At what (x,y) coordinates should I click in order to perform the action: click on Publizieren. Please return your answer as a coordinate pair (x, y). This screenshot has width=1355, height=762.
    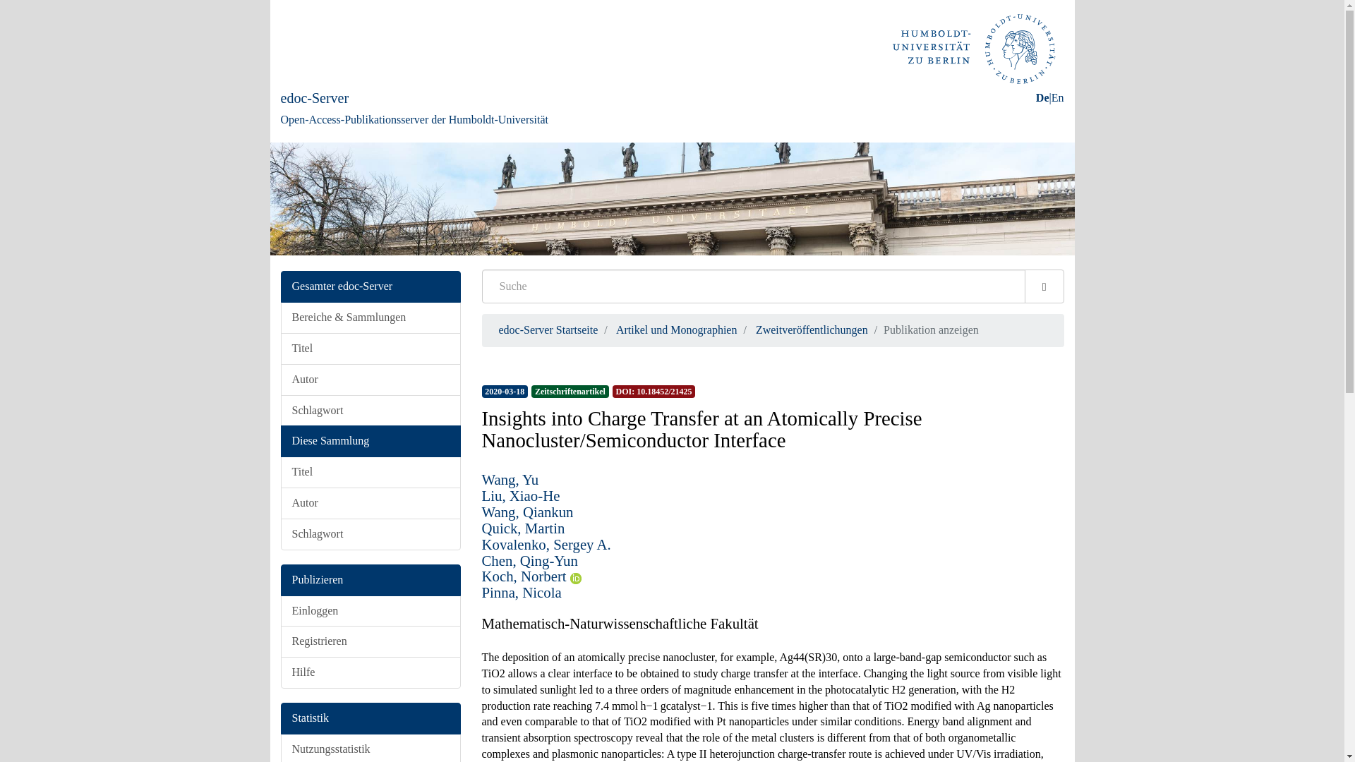
    Looking at the image, I should click on (370, 580).